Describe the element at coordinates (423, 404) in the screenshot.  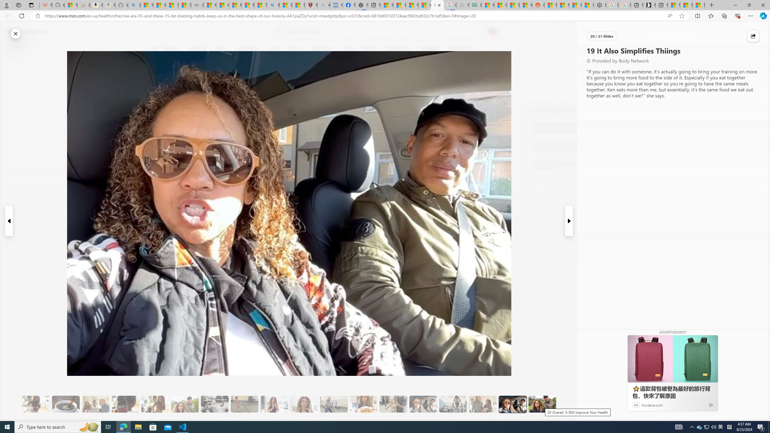
I see `16 The Couple's Program Helps with Accountability` at that location.